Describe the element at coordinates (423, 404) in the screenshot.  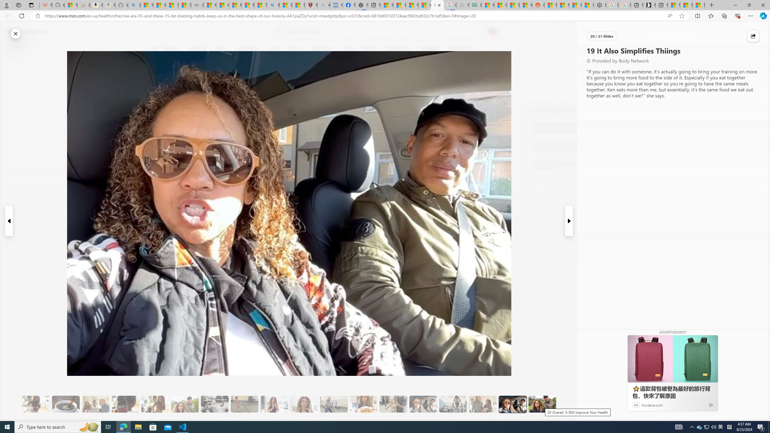
I see `16 The Couple's Program Helps with Accountability` at that location.